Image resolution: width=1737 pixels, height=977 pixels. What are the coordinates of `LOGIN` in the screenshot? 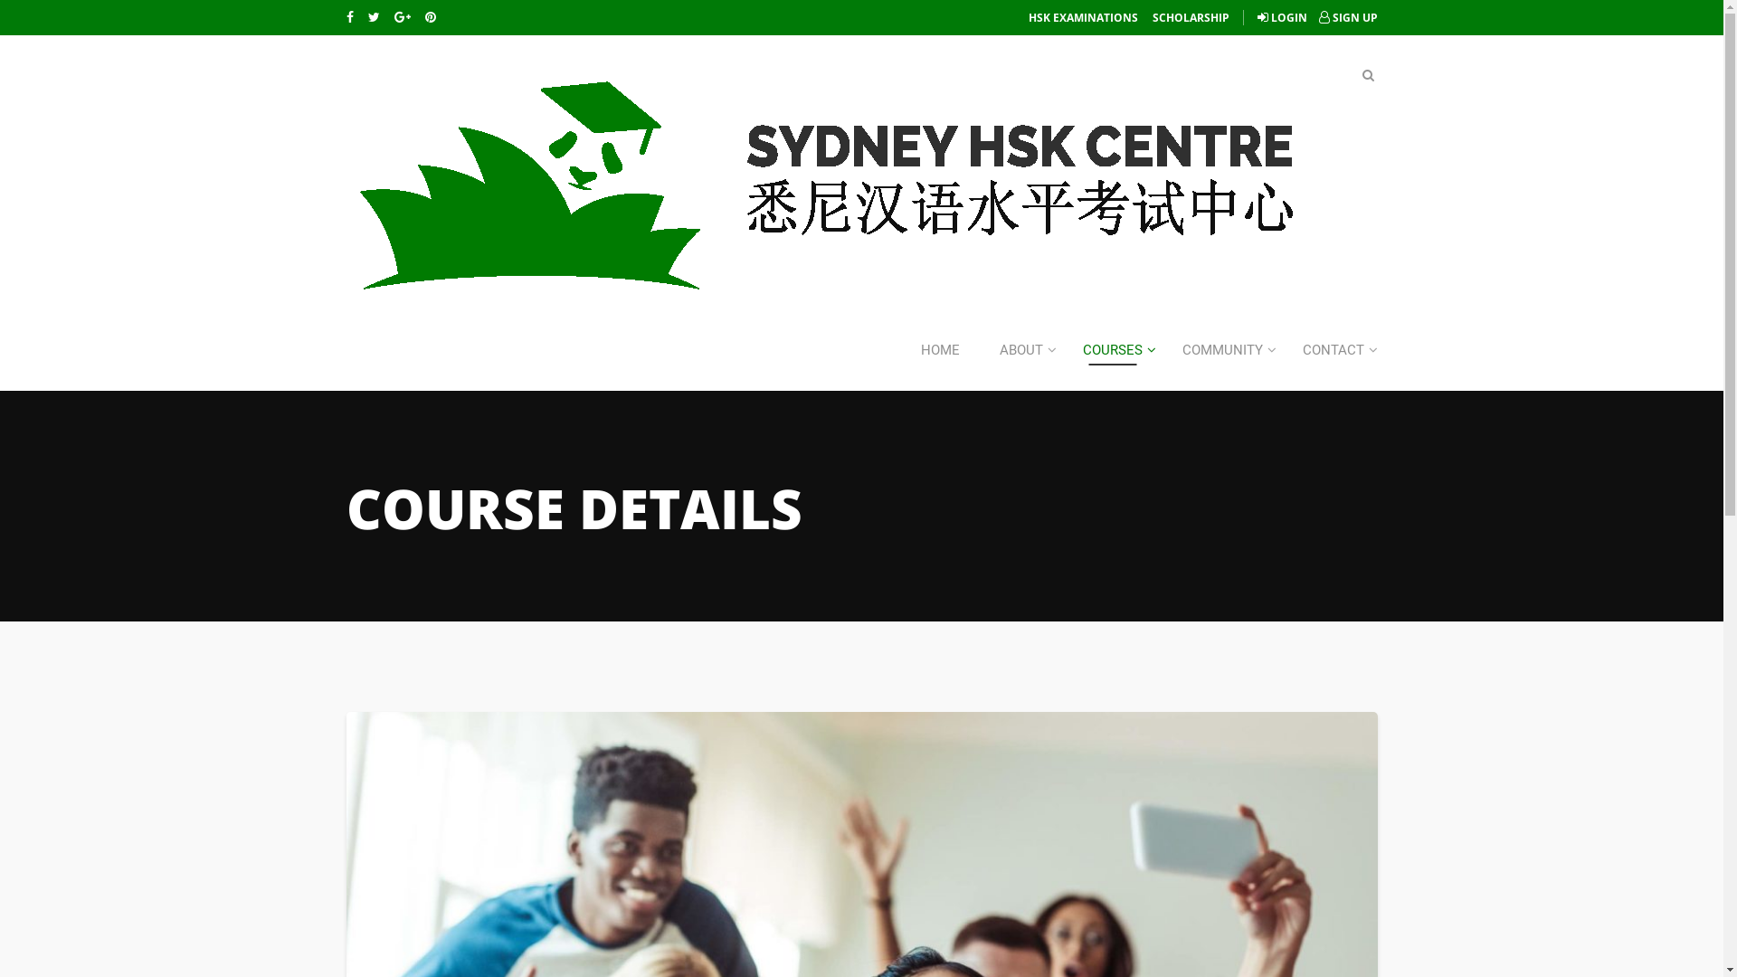 It's located at (1283, 18).